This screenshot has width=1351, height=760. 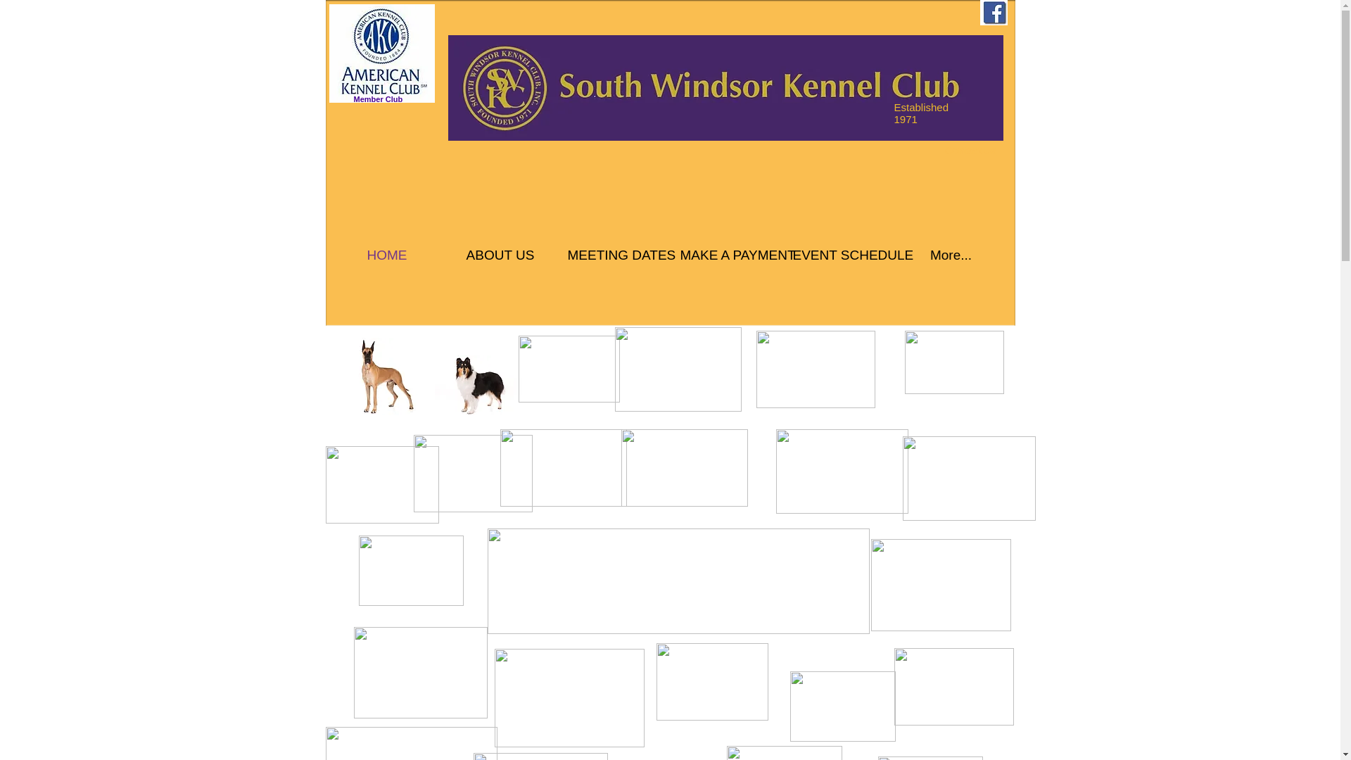 What do you see at coordinates (726, 255) in the screenshot?
I see `MAKE A PAYMENT` at bounding box center [726, 255].